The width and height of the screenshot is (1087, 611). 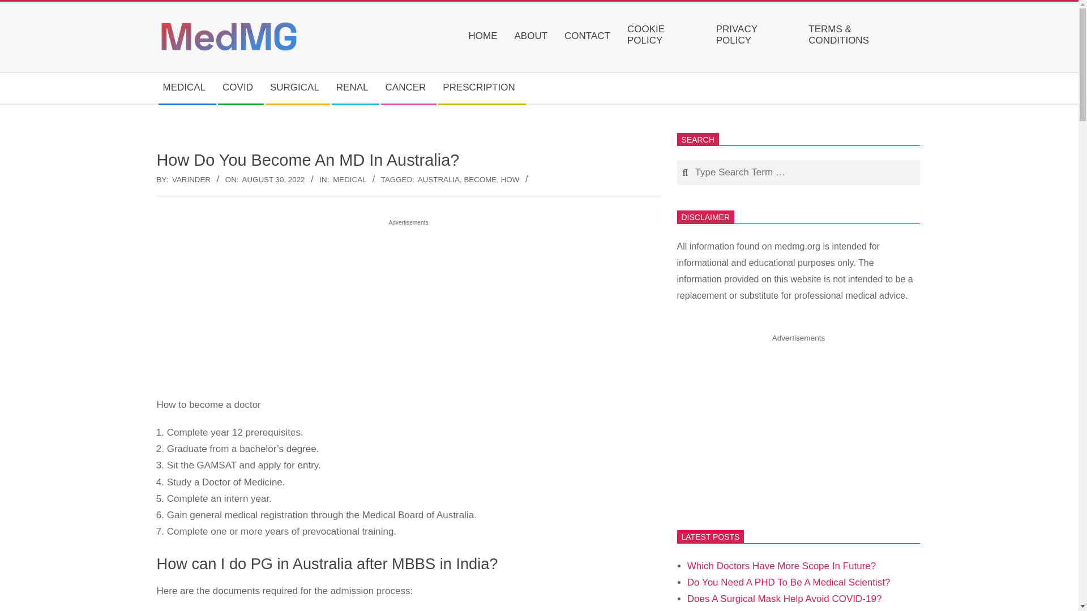 I want to click on CONTACT, so click(x=590, y=36).